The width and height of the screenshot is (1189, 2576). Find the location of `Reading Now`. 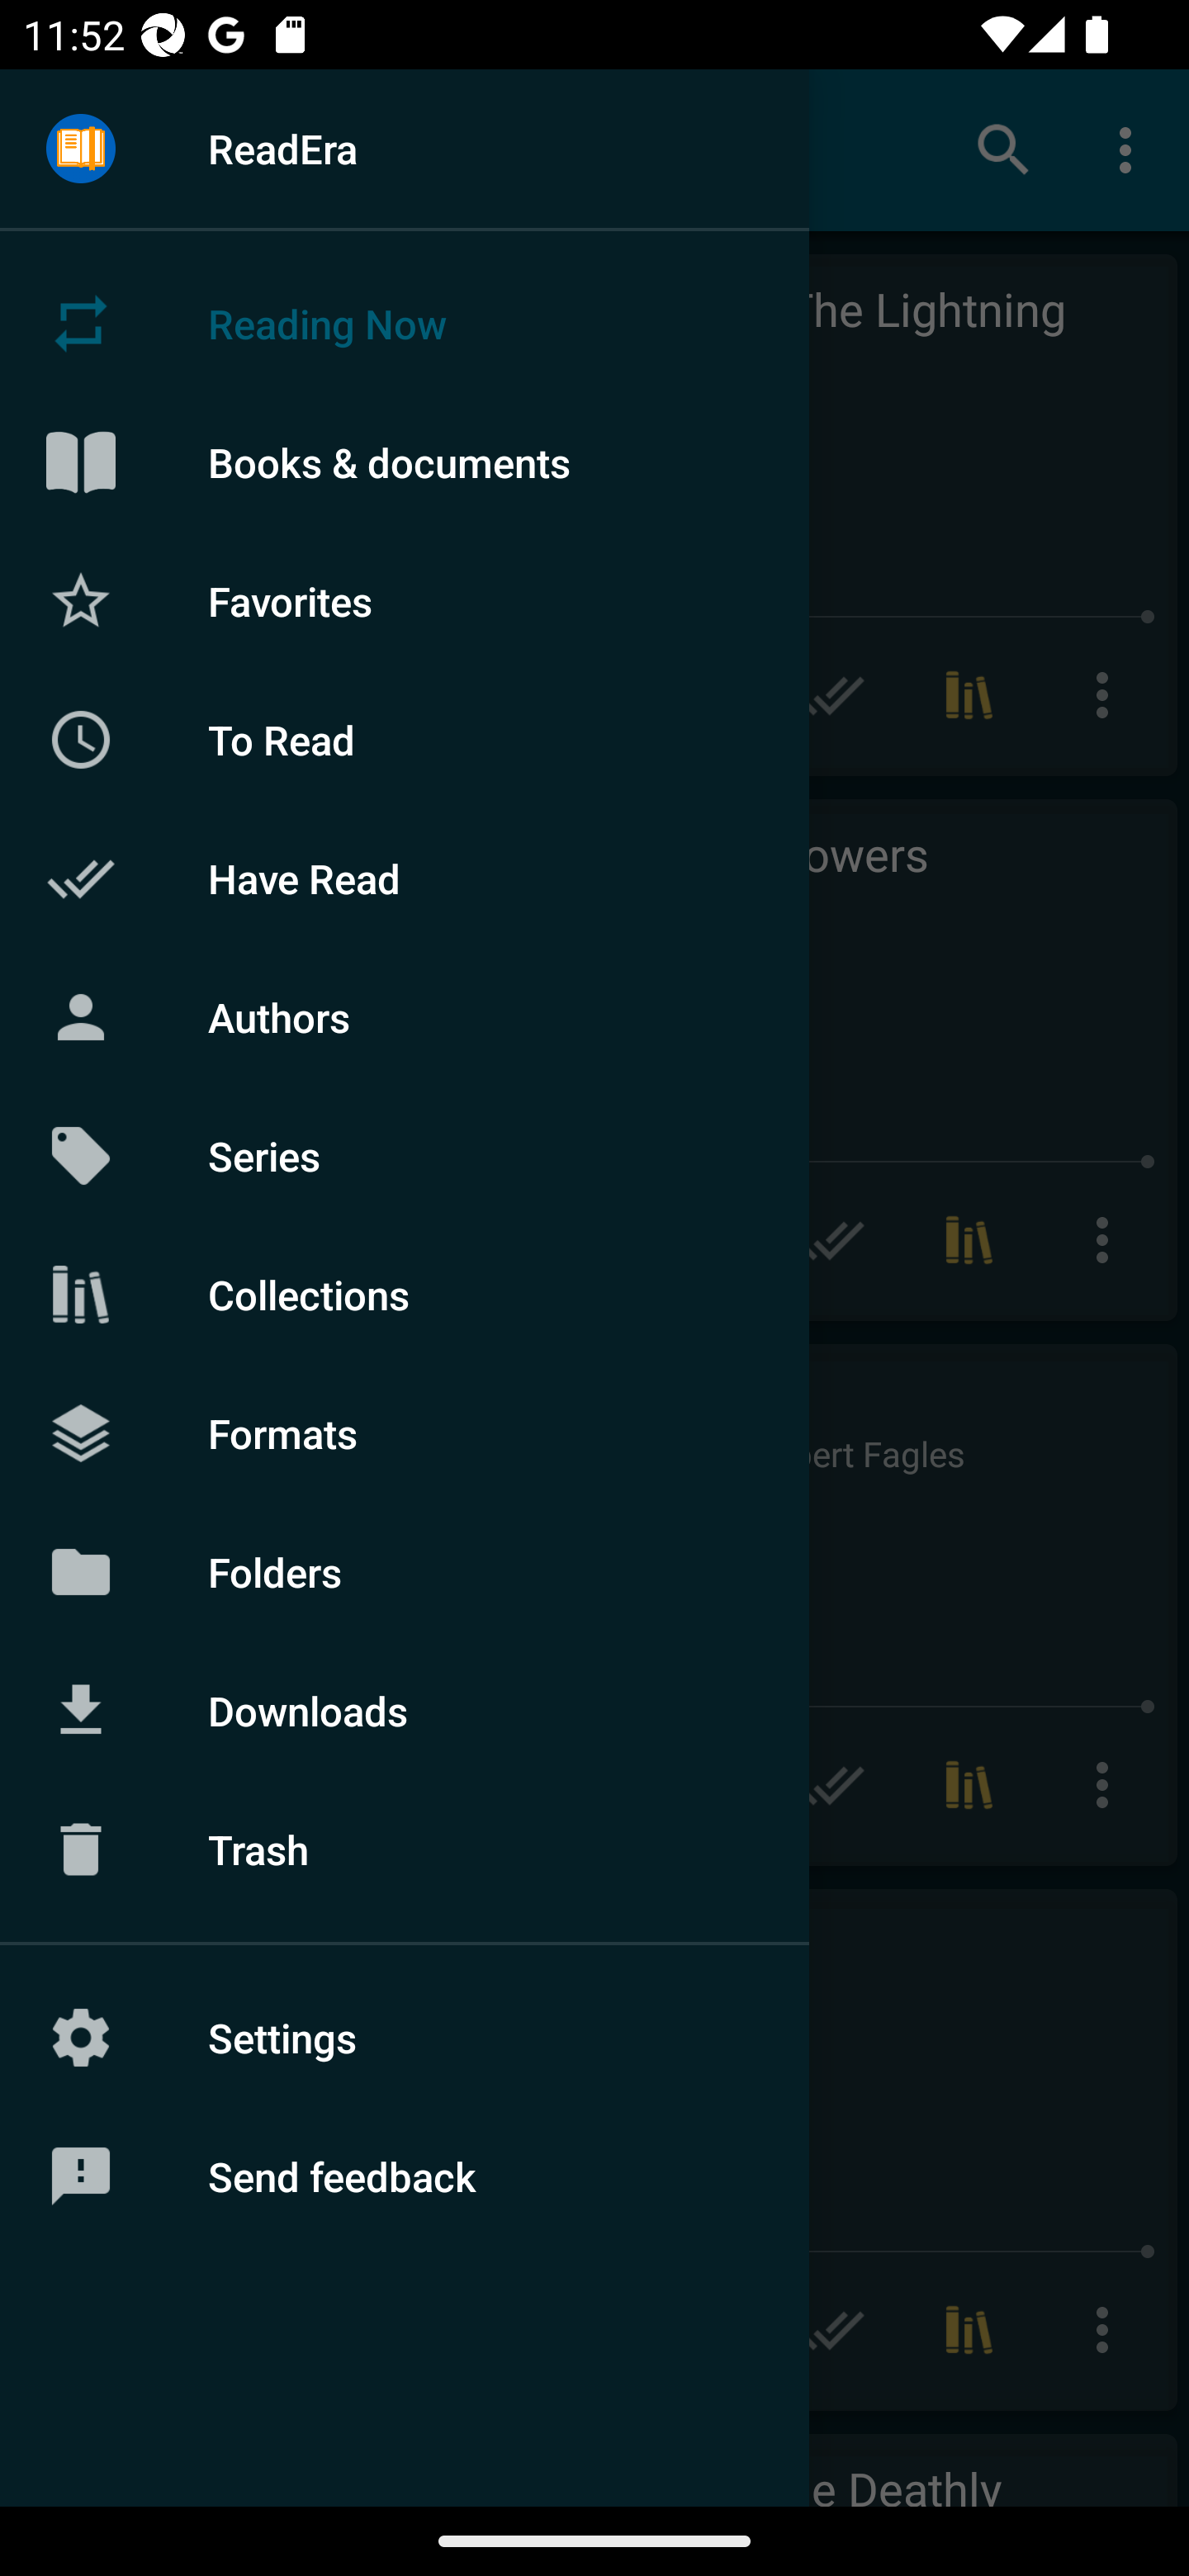

Reading Now is located at coordinates (405, 324).